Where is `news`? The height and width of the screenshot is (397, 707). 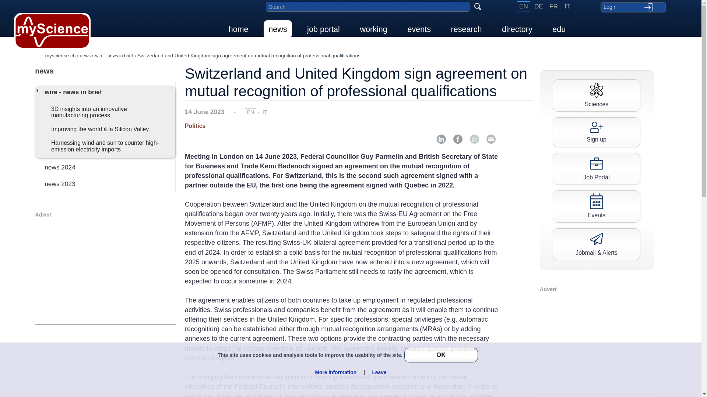 news is located at coordinates (278, 29).